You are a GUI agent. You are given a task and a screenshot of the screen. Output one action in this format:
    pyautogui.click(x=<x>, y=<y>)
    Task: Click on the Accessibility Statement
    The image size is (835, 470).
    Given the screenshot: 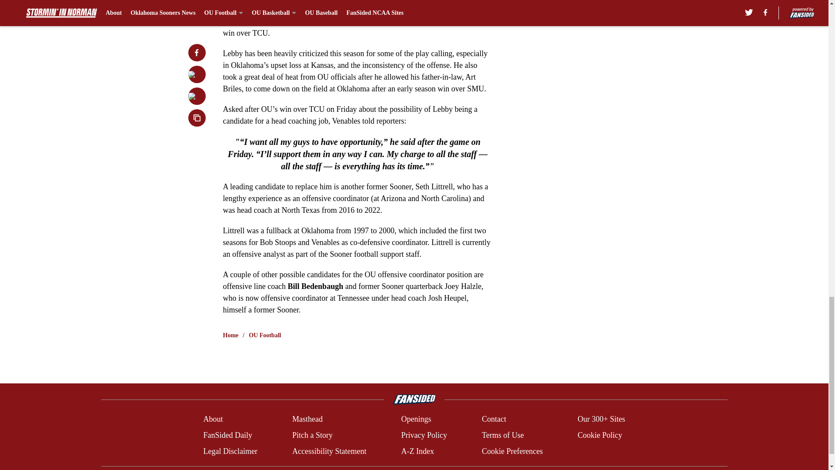 What is the action you would take?
    pyautogui.click(x=329, y=451)
    